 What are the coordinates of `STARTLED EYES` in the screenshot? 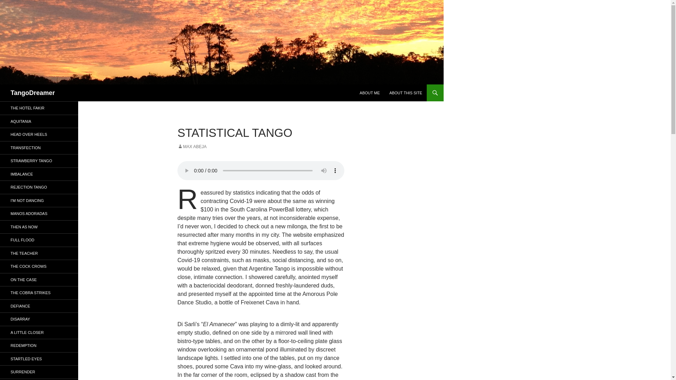 It's located at (39, 359).